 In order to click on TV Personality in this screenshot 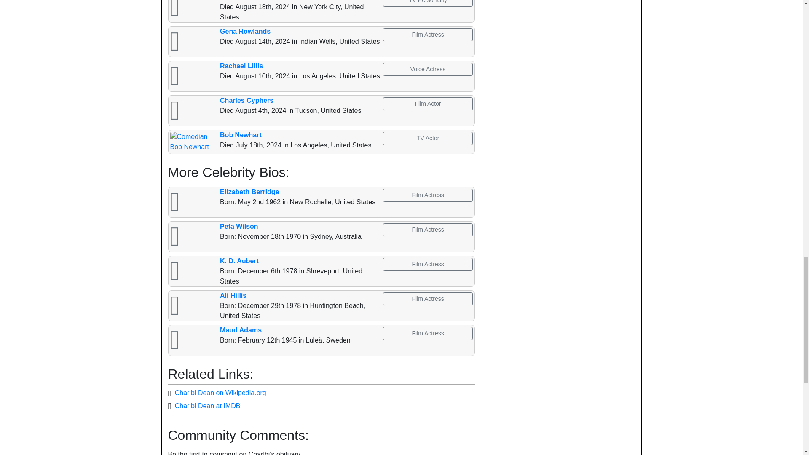, I will do `click(427, 3)`.